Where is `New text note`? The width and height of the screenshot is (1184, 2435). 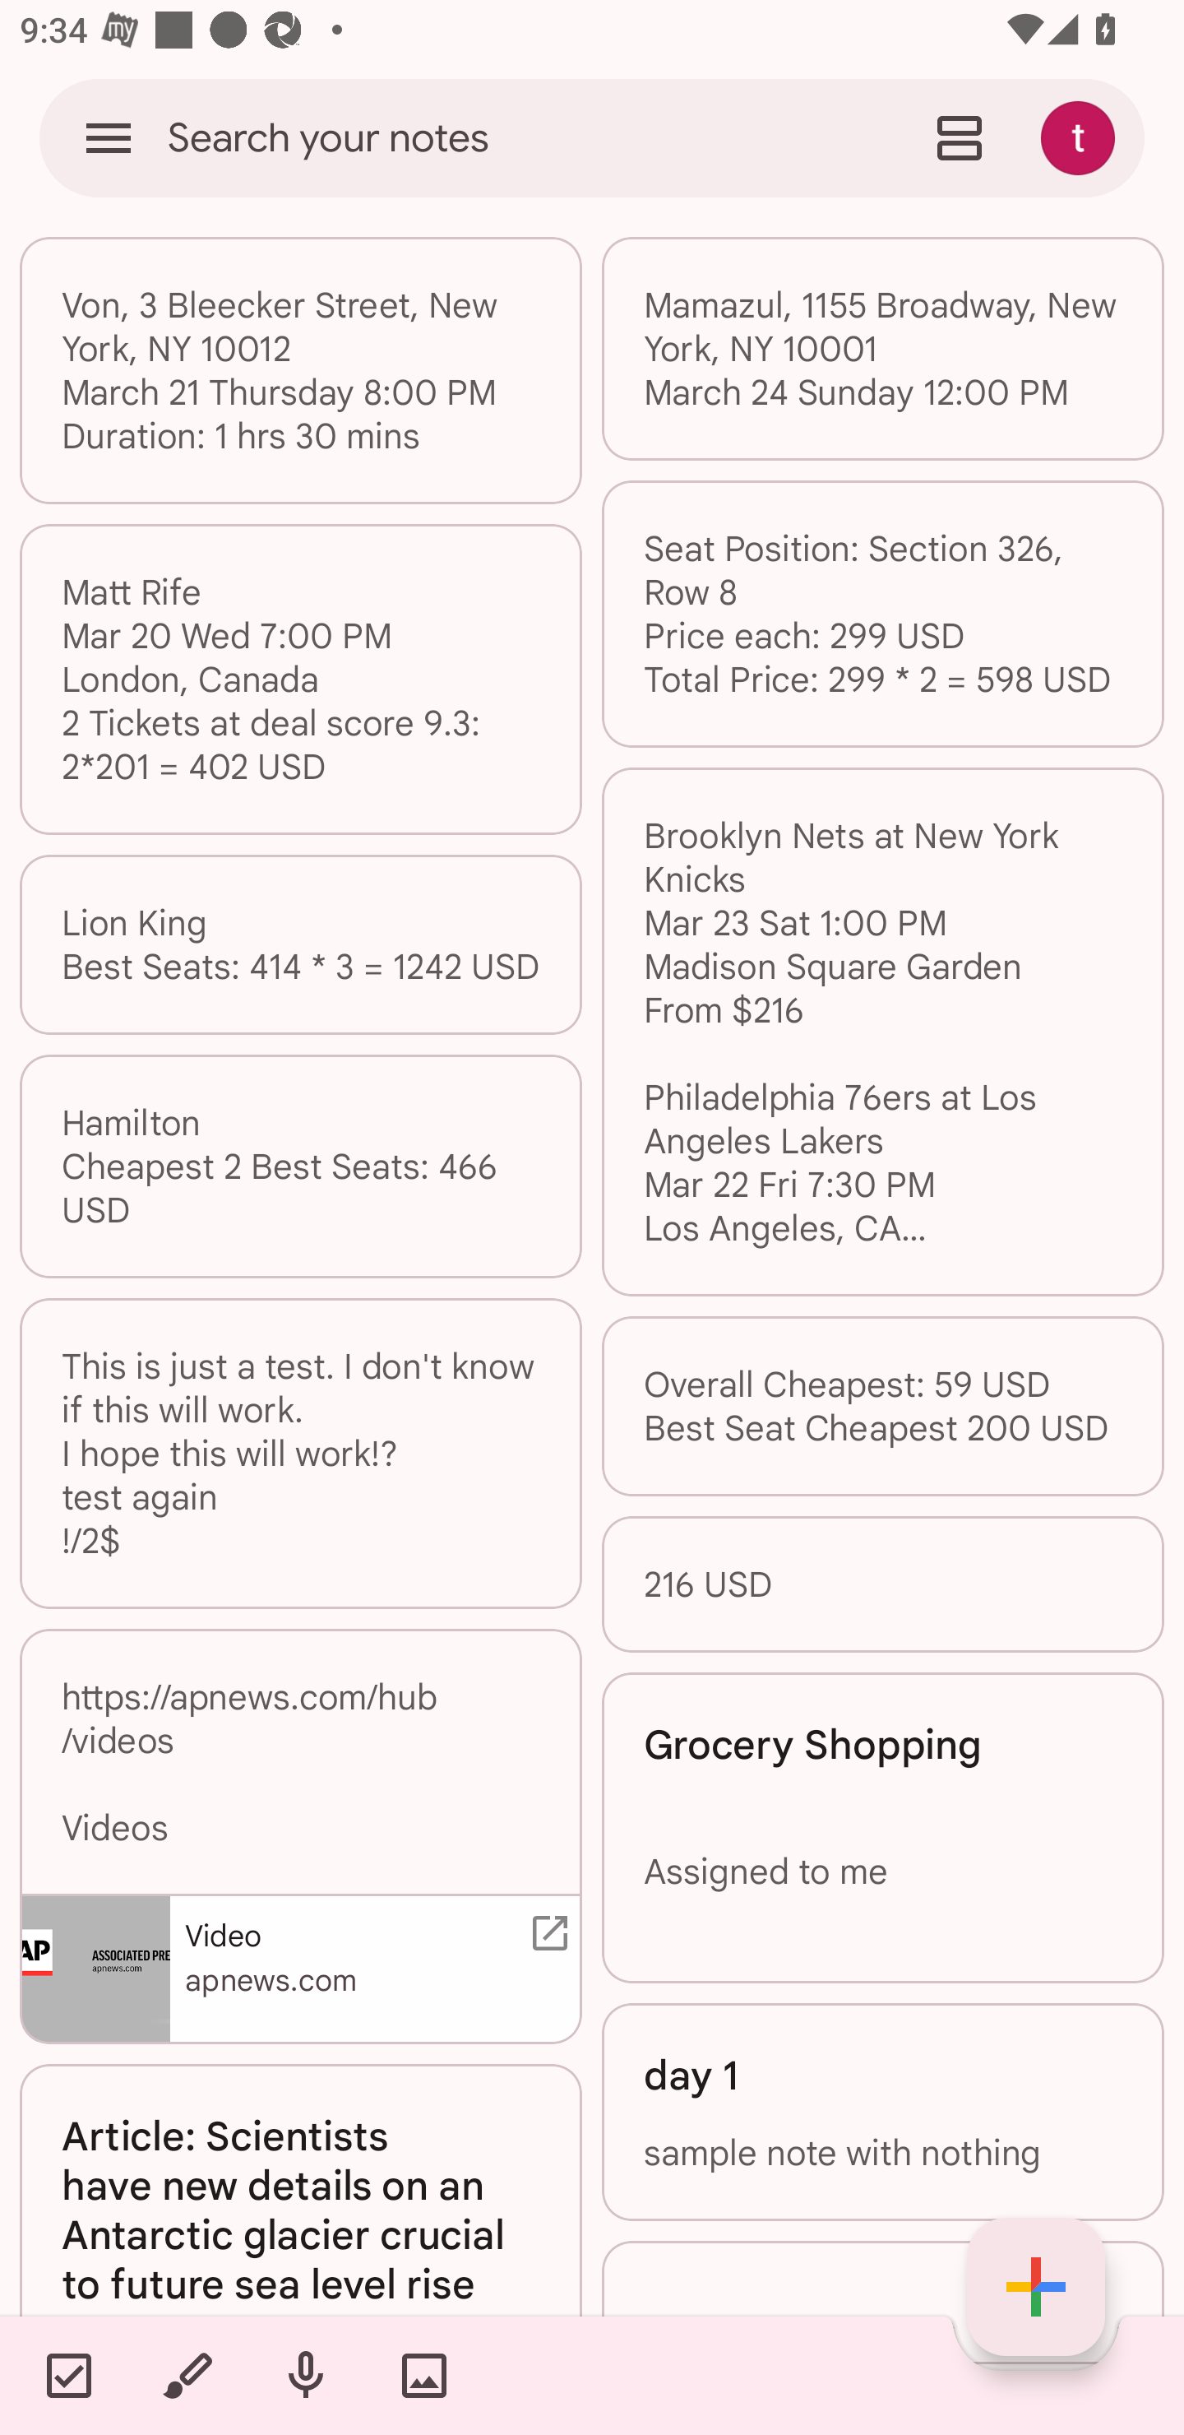
New text note is located at coordinates (1036, 2287).